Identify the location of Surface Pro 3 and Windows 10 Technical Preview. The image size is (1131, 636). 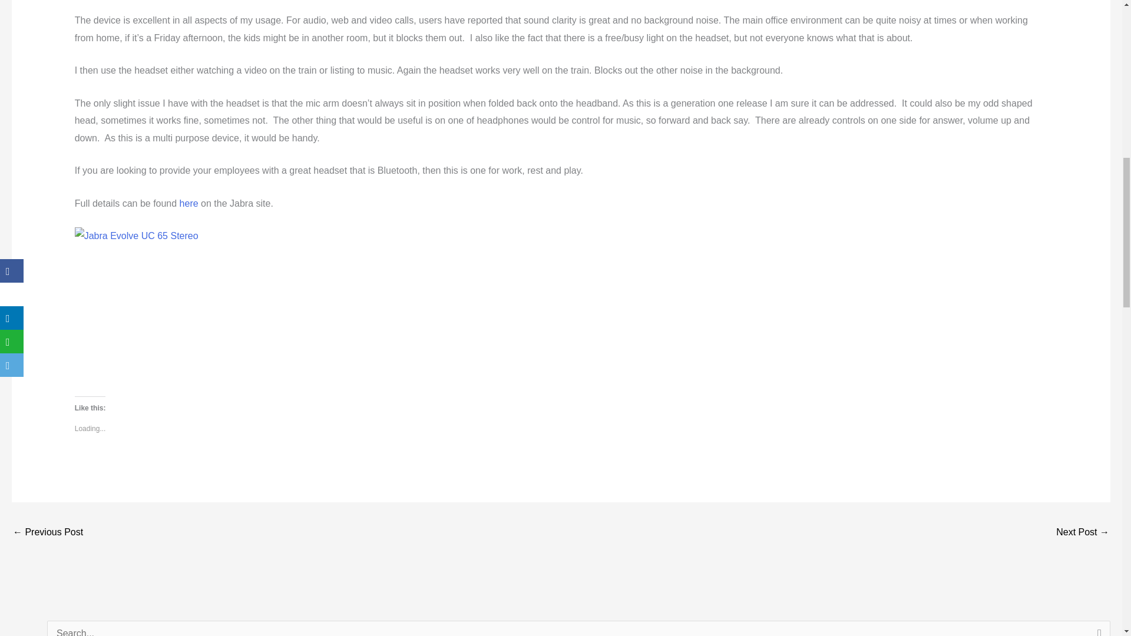
(47, 533).